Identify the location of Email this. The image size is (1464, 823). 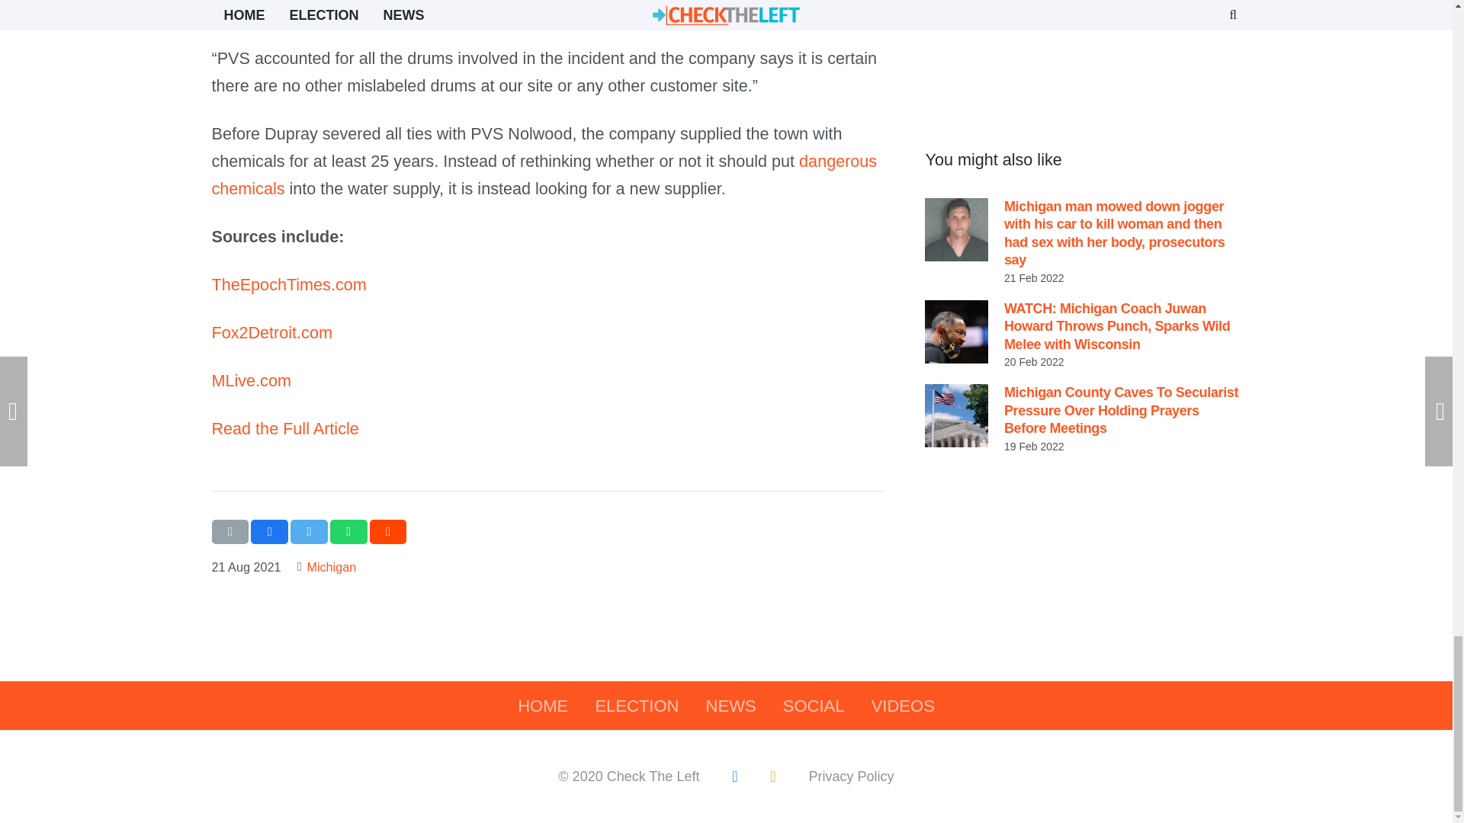
(230, 531).